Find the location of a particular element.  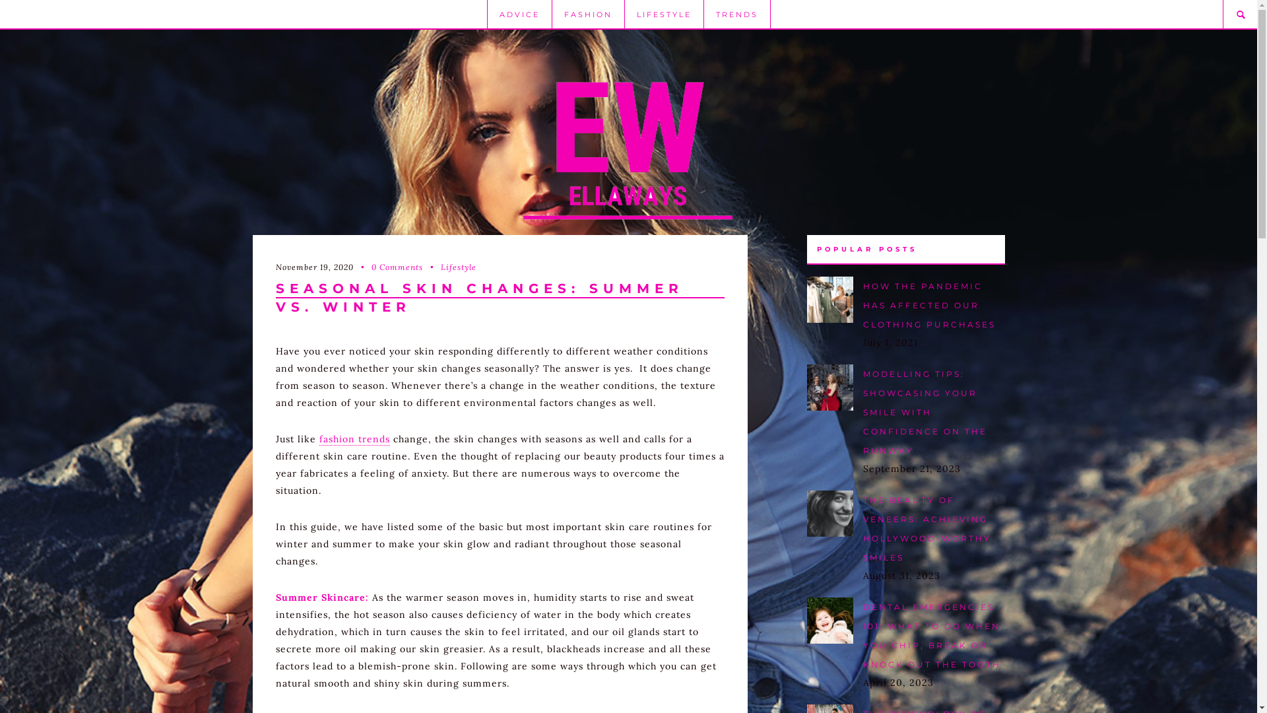

FASHION is located at coordinates (588, 15).